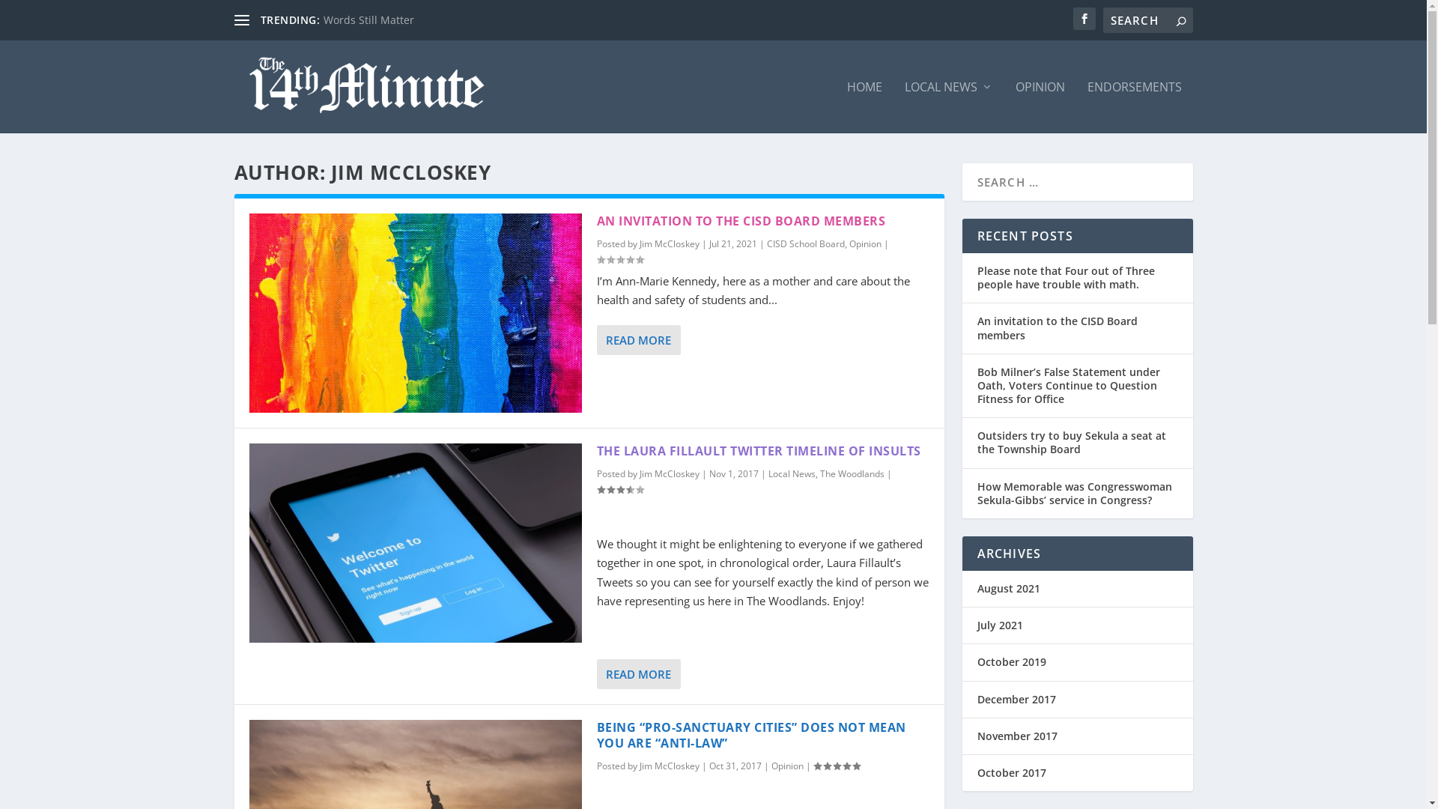 The image size is (1438, 809). What do you see at coordinates (1057, 328) in the screenshot?
I see `An invitation to the CISD Board members` at bounding box center [1057, 328].